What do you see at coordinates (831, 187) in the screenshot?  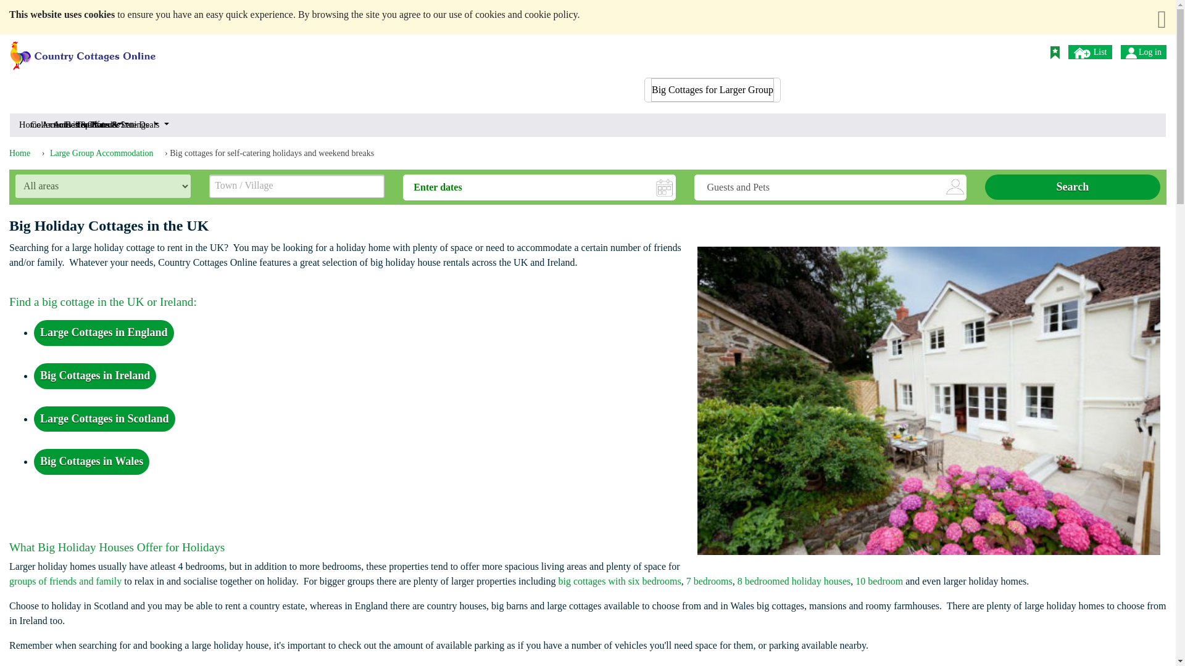 I see ` Guests and Pets ` at bounding box center [831, 187].